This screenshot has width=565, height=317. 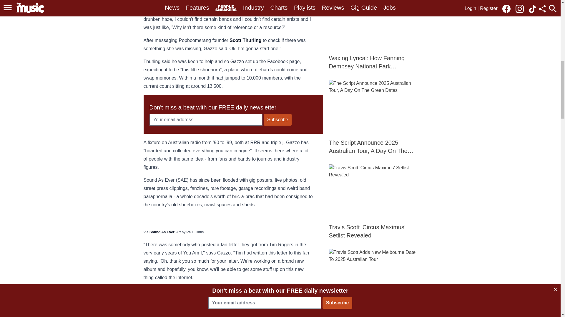 I want to click on Travis Scott 'Circus Maximus' Setlist Revealed, so click(x=373, y=202).